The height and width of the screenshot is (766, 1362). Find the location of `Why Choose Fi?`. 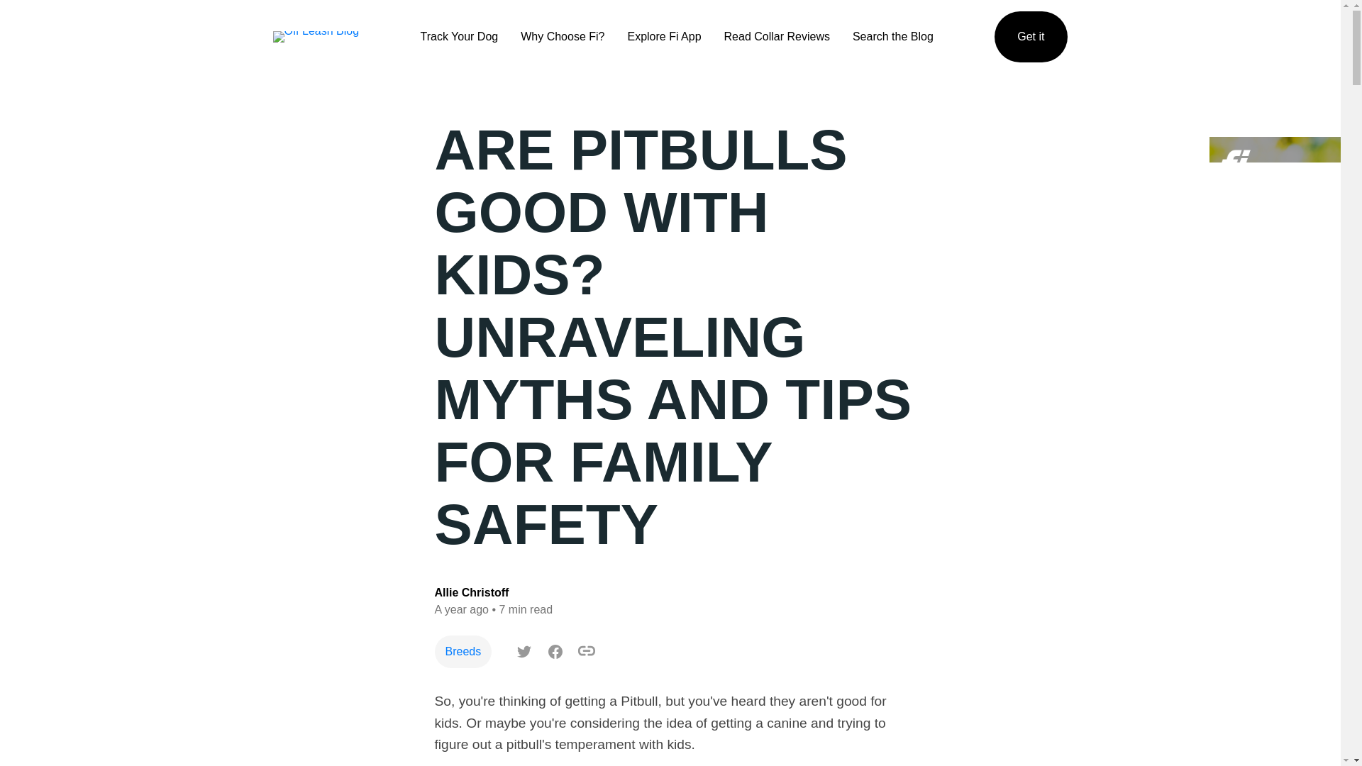

Why Choose Fi? is located at coordinates (562, 36).